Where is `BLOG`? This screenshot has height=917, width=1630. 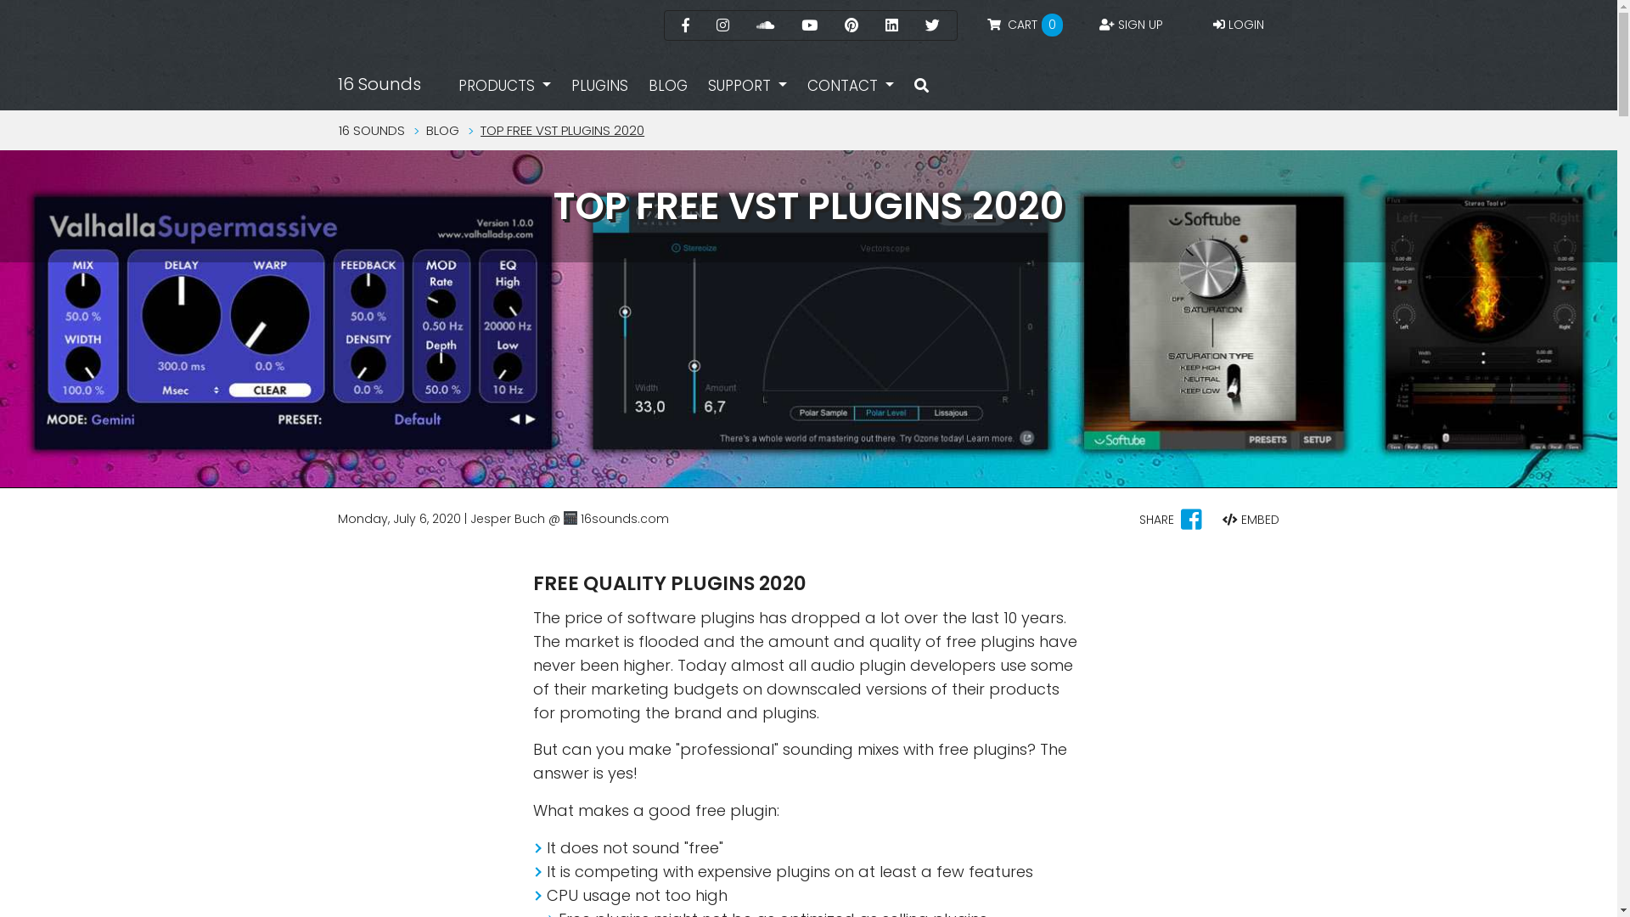 BLOG is located at coordinates (443, 131).